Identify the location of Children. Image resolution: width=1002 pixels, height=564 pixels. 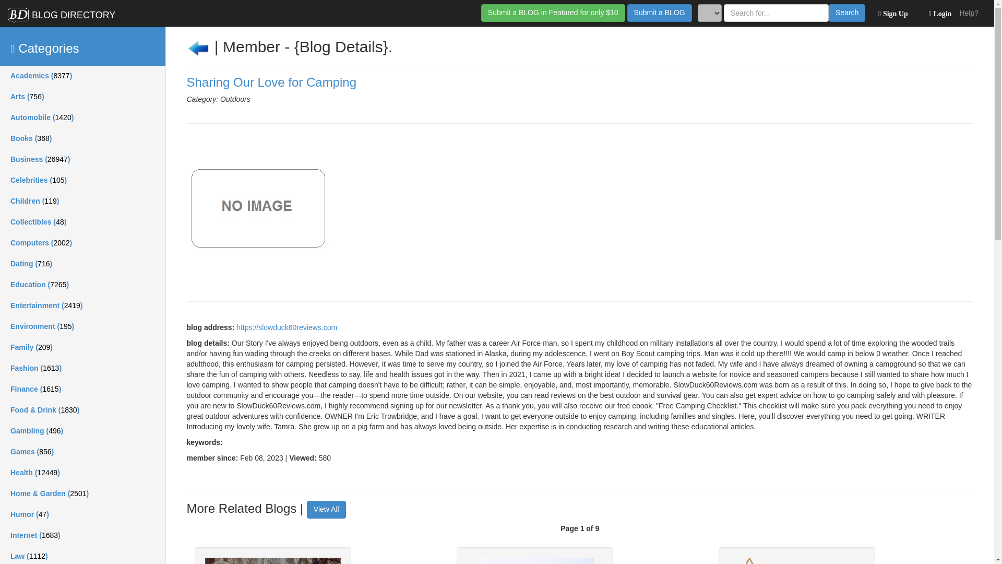
(82, 202).